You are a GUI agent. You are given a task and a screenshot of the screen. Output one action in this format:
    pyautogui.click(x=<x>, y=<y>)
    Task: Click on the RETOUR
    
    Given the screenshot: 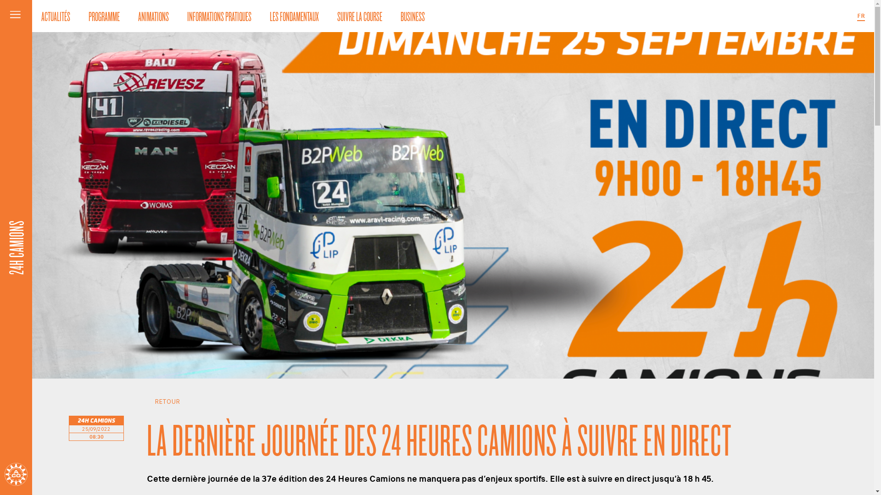 What is the action you would take?
    pyautogui.click(x=481, y=401)
    